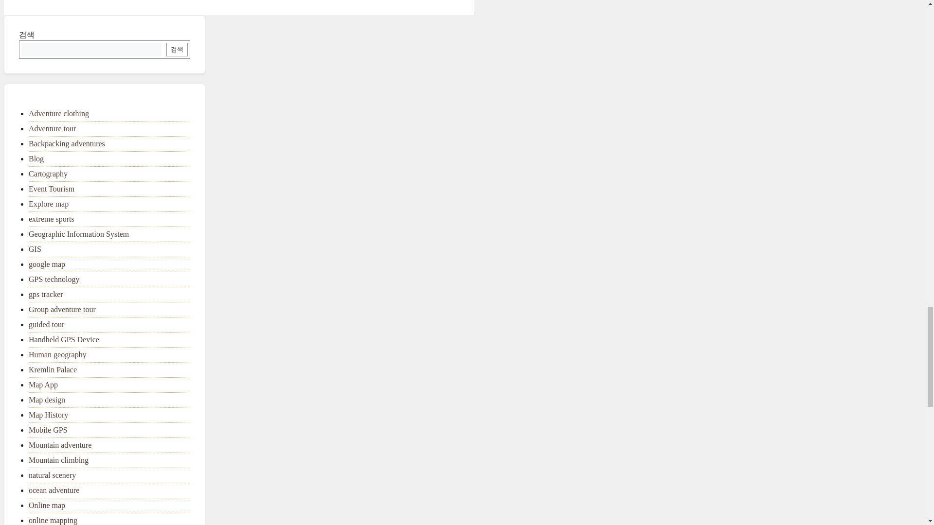  Describe the element at coordinates (52, 189) in the screenshot. I see `Event Tourism` at that location.